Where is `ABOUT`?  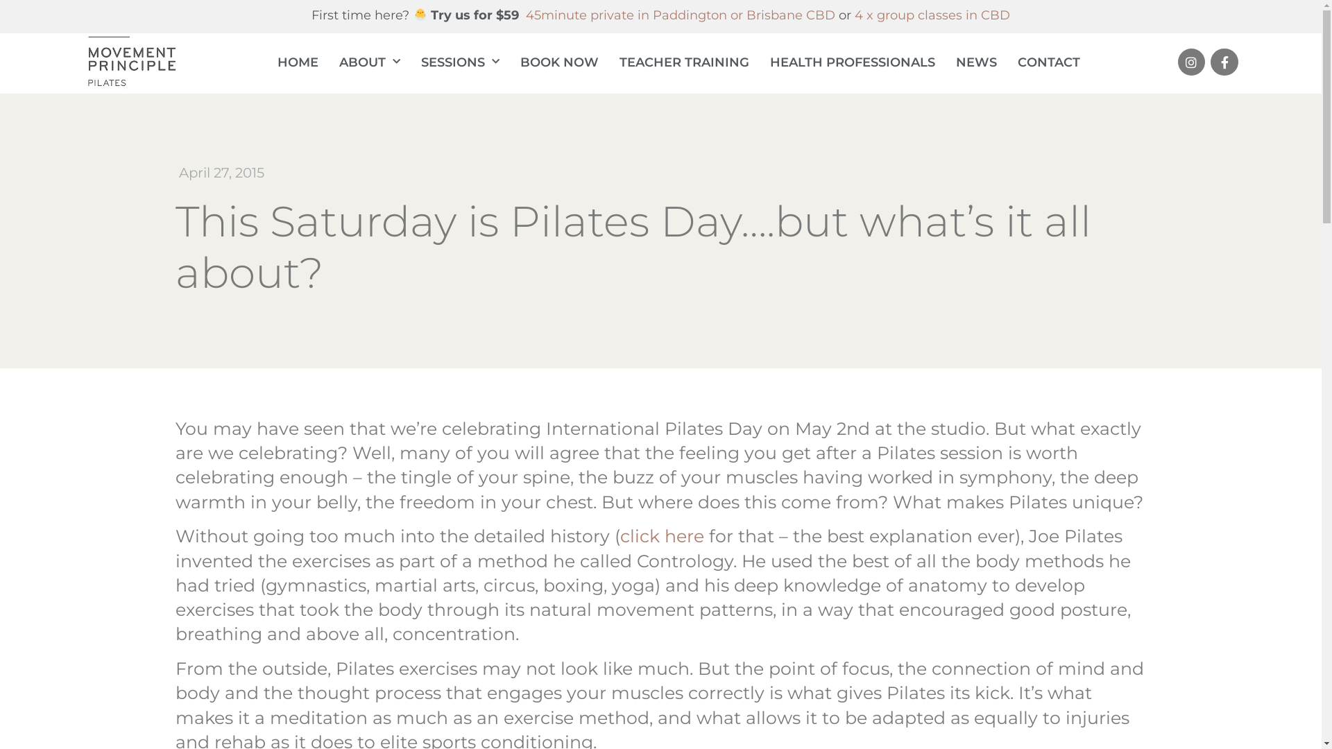
ABOUT is located at coordinates (370, 62).